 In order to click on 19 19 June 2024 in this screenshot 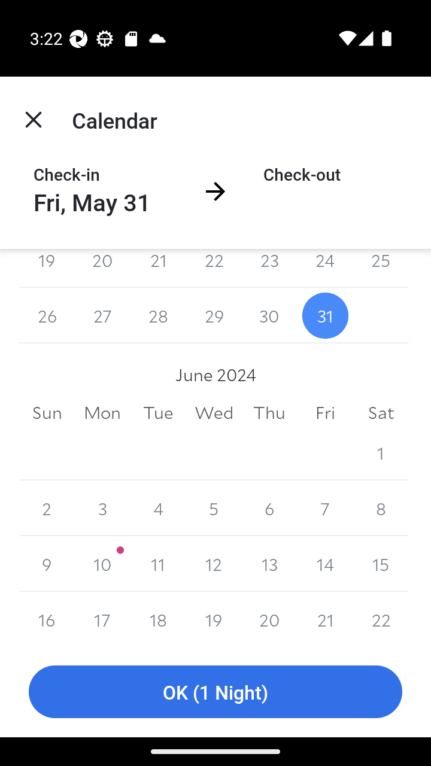, I will do `click(214, 619)`.